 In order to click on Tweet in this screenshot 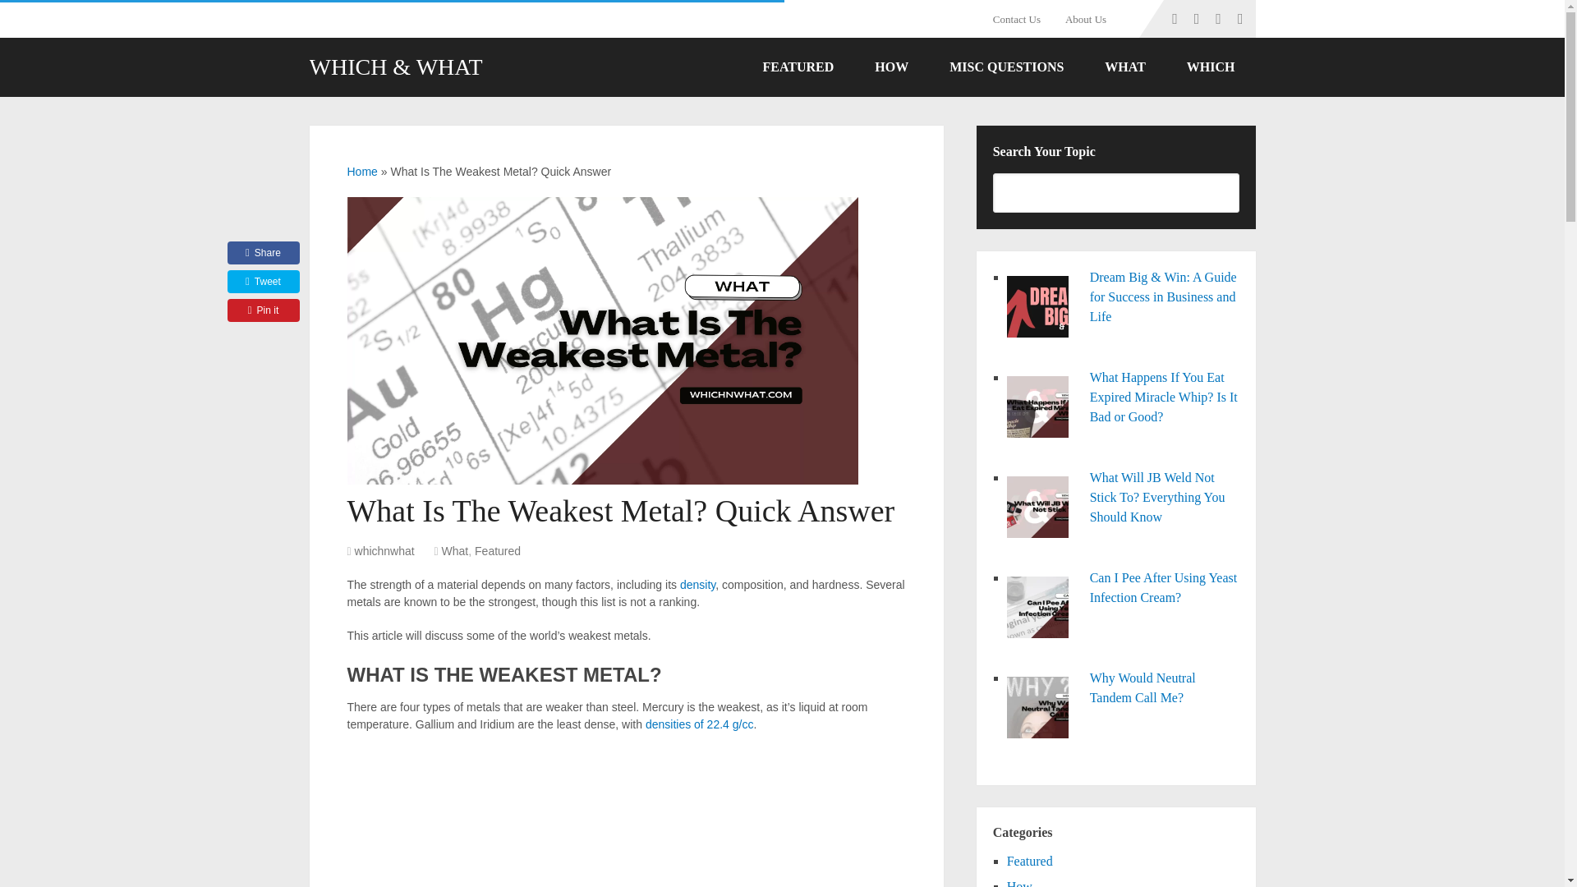, I will do `click(263, 282)`.